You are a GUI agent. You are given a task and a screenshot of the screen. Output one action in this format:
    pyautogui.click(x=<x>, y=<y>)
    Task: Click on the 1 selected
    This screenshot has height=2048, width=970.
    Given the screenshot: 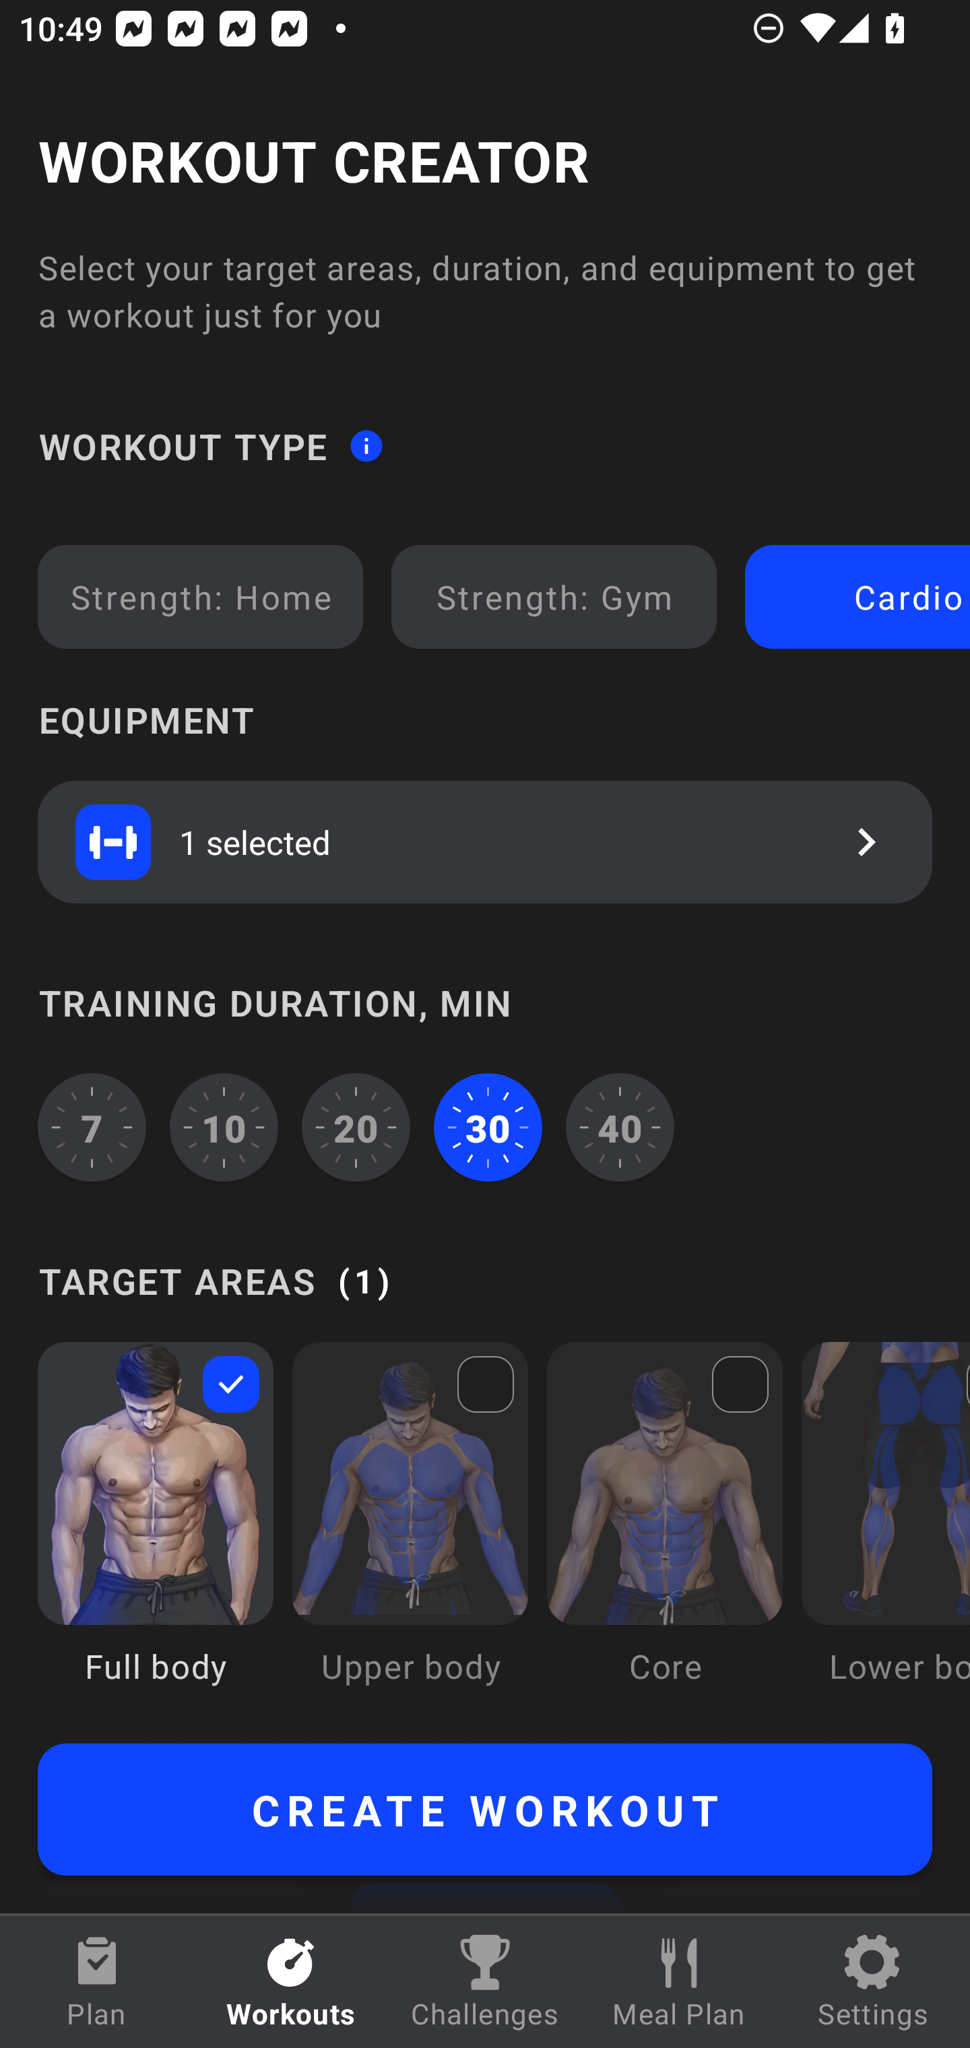 What is the action you would take?
    pyautogui.click(x=485, y=841)
    